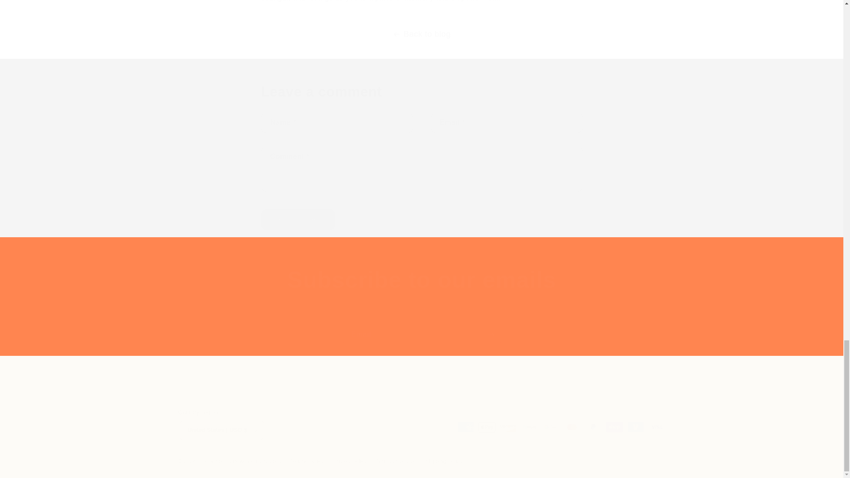 Image resolution: width=850 pixels, height=478 pixels. Describe the element at coordinates (298, 220) in the screenshot. I see `Post comment` at that location.